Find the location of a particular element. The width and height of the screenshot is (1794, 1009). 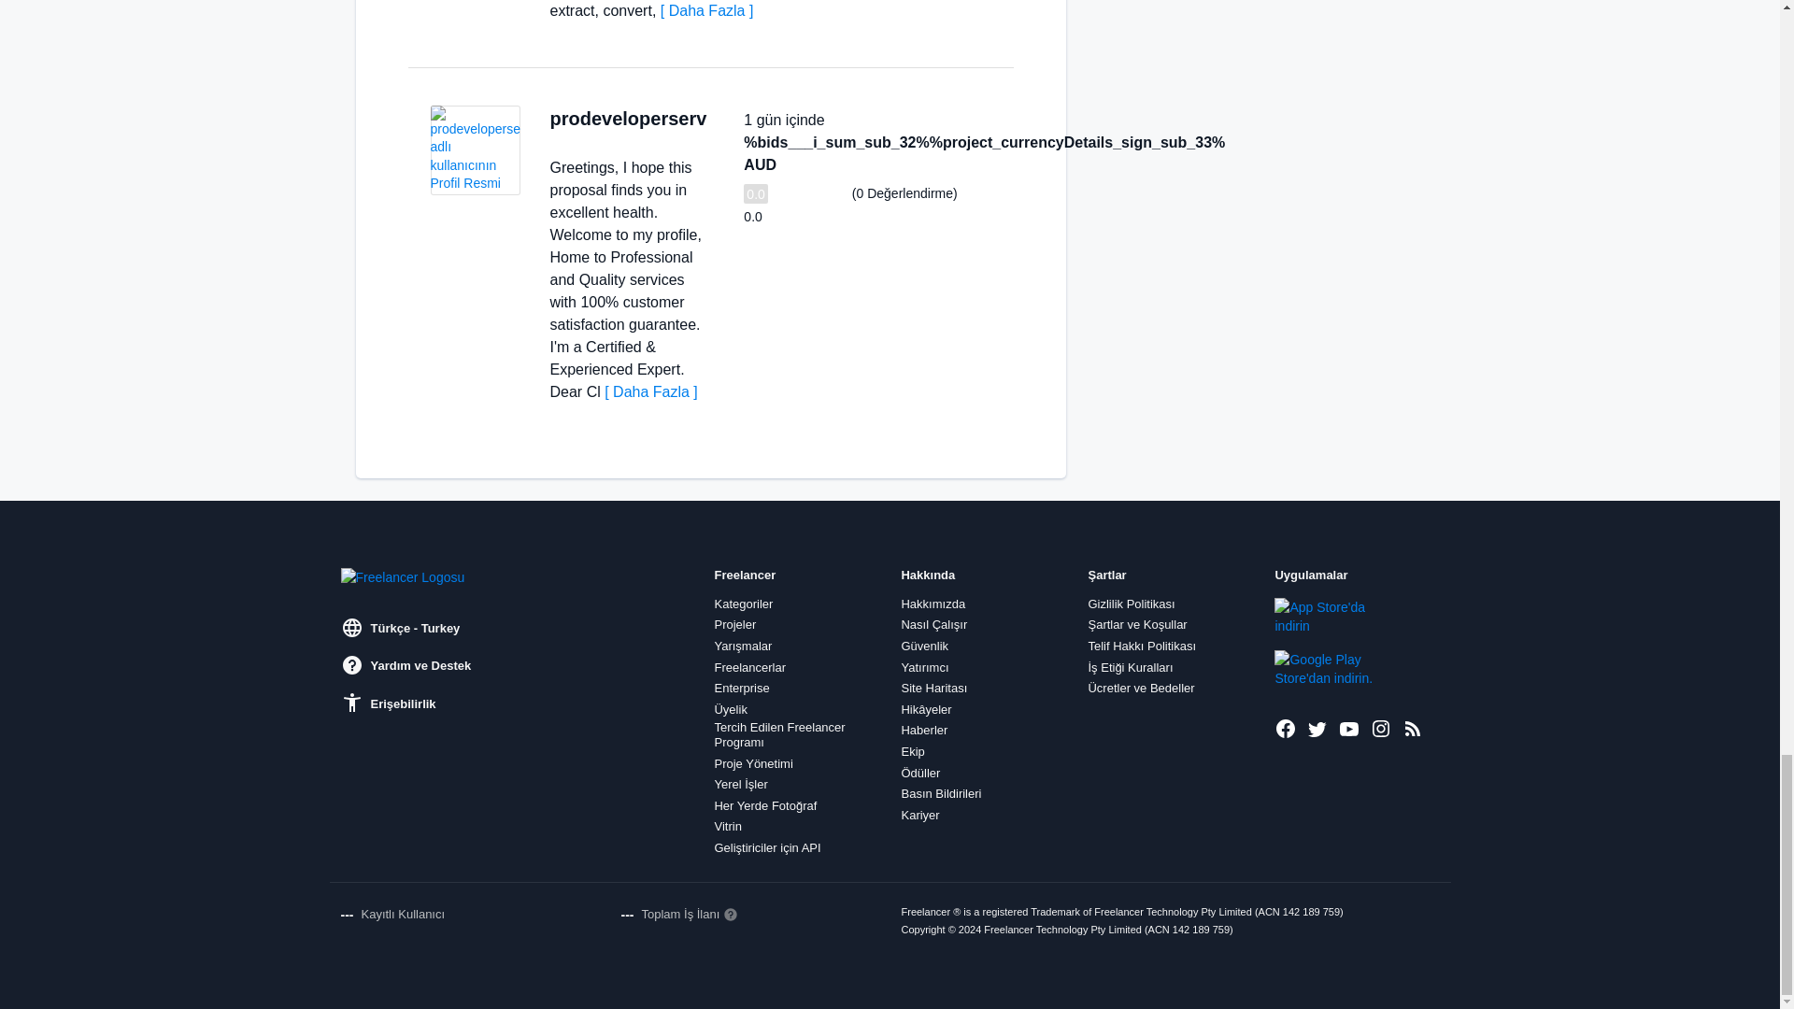

prodeveloperserv is located at coordinates (628, 118).